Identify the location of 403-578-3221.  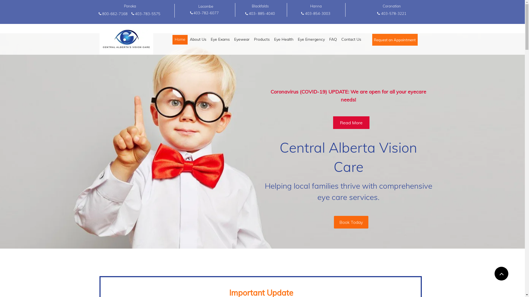
(393, 13).